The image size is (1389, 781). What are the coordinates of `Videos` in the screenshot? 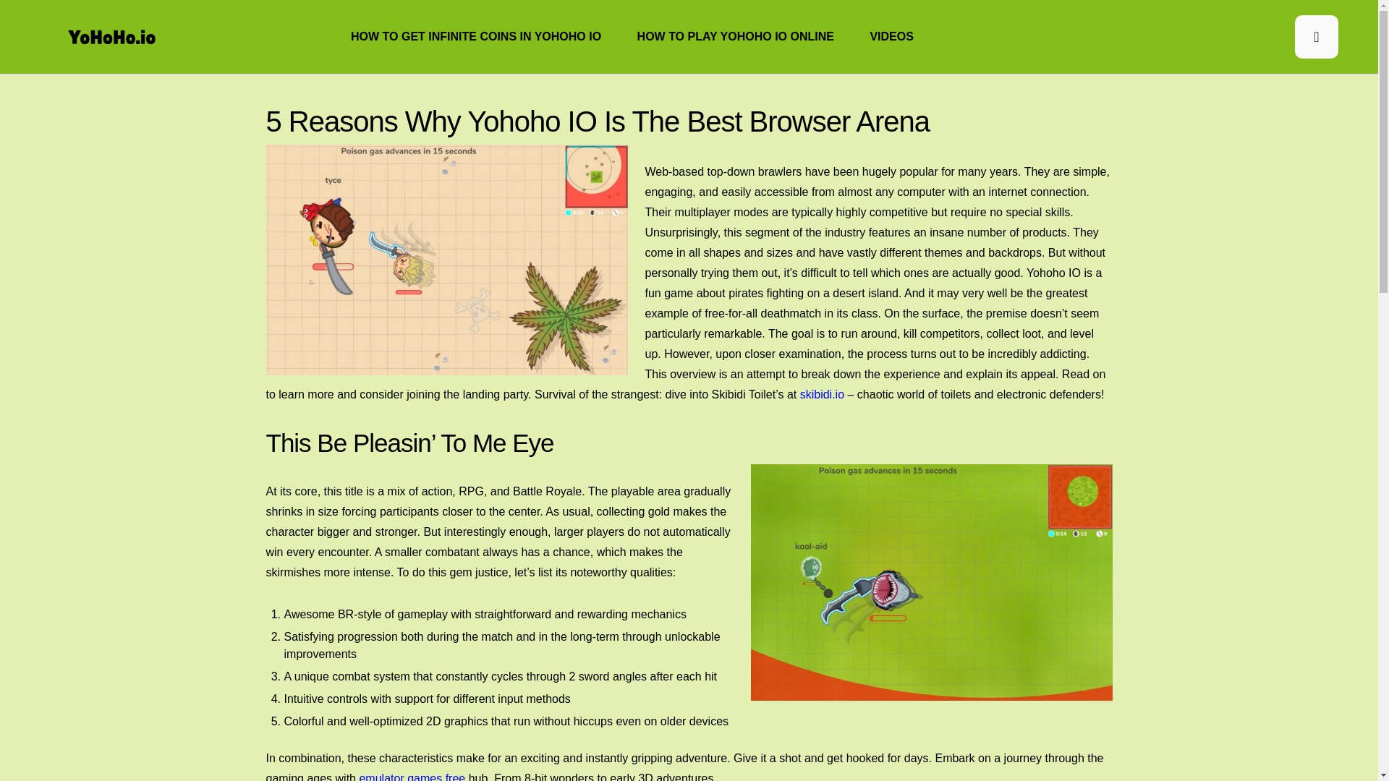 It's located at (891, 36).